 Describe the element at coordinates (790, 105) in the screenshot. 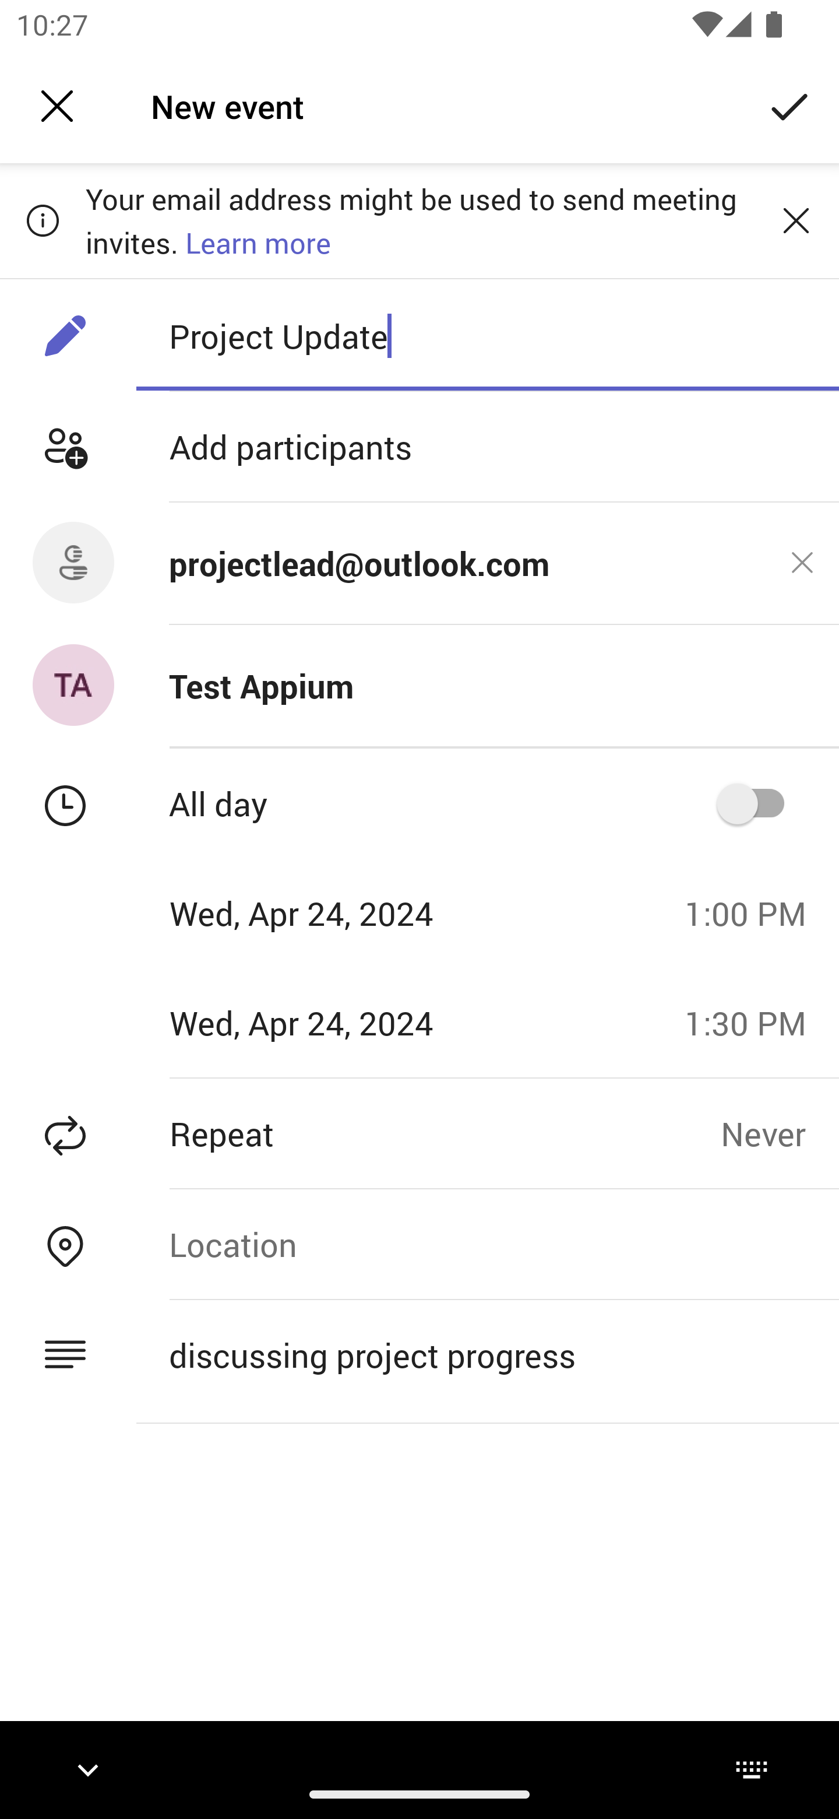

I see `Send invite` at that location.